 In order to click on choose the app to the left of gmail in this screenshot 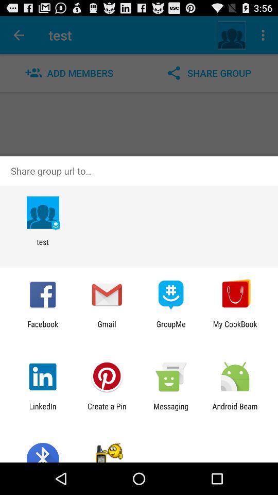, I will do `click(43, 328)`.